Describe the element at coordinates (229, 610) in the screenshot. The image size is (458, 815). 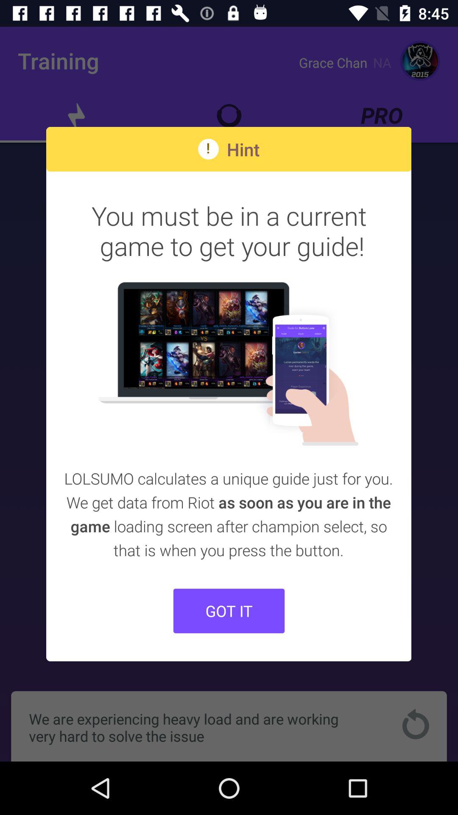
I see `launch icon below the lolsumo calculates a icon` at that location.